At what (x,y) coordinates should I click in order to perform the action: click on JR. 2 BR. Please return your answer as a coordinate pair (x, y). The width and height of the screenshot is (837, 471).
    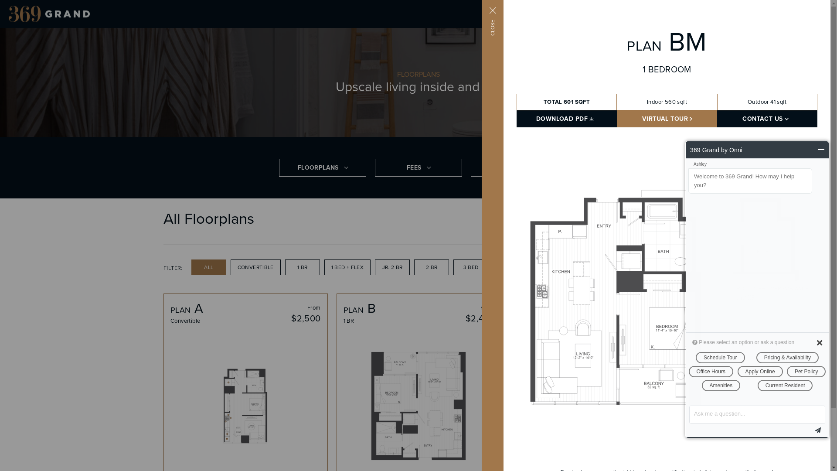
    Looking at the image, I should click on (392, 267).